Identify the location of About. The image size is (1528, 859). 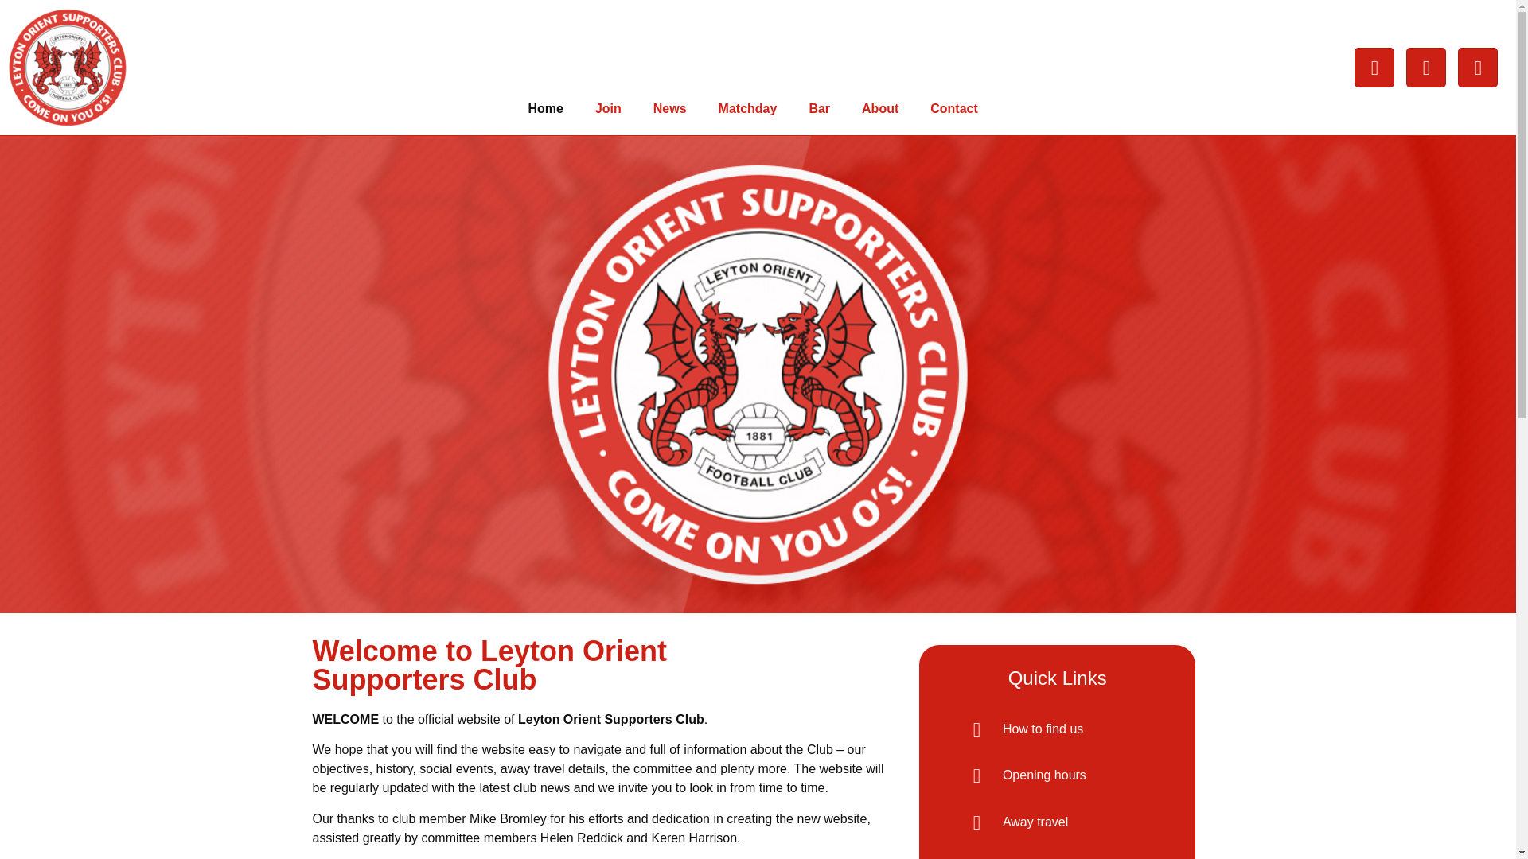
(880, 108).